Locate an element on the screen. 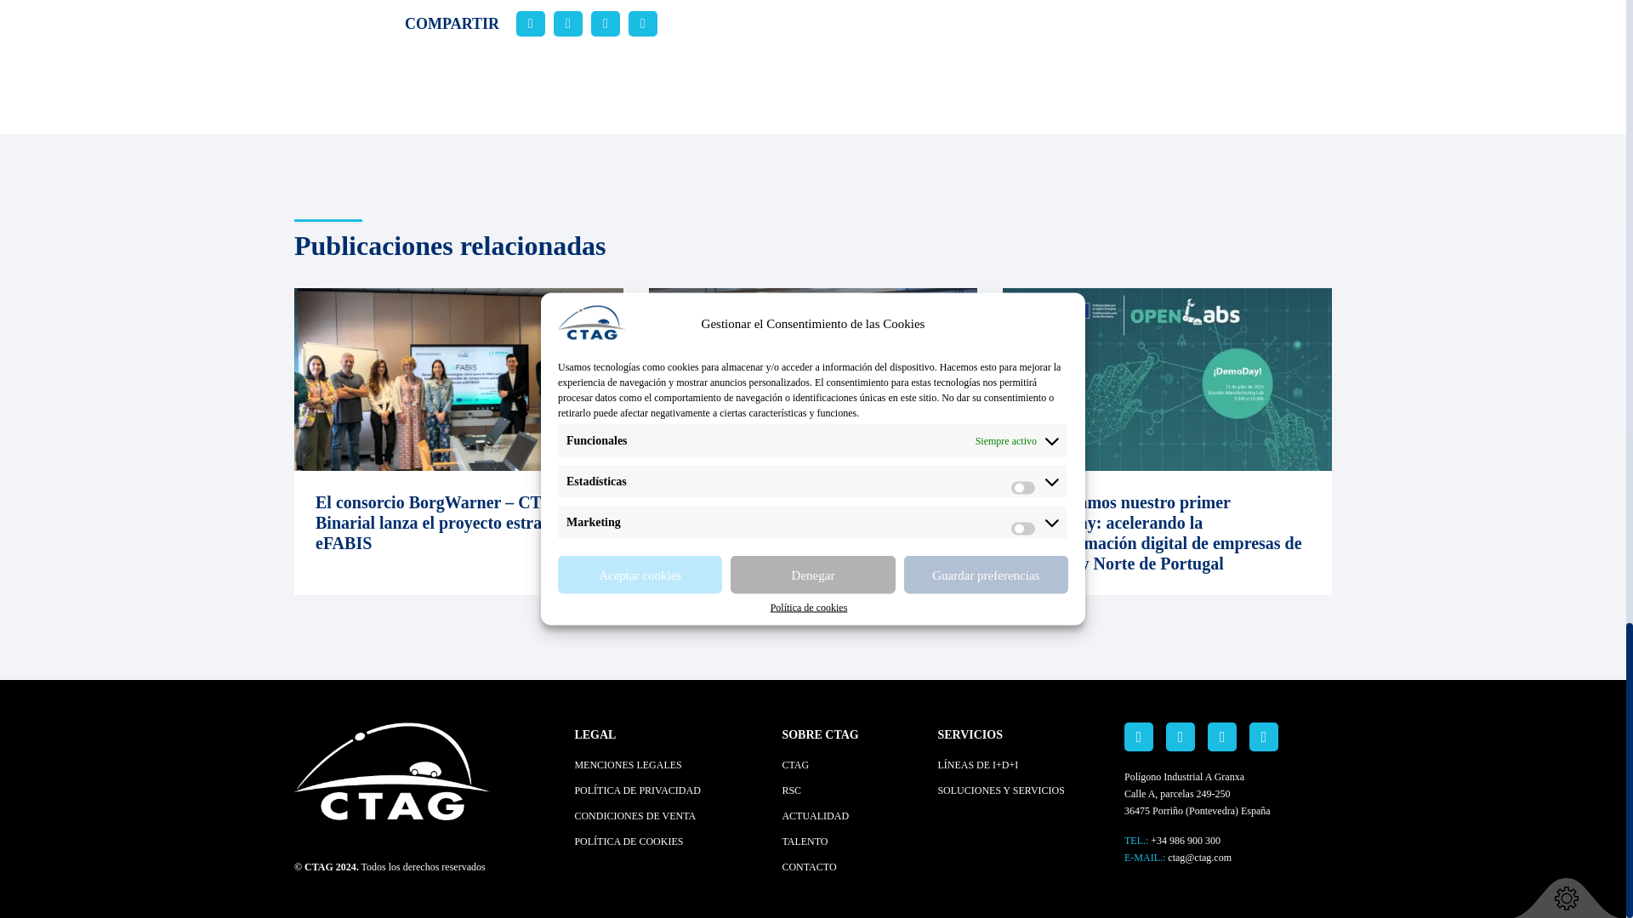 Image resolution: width=1633 pixels, height=918 pixels. Vimeo is located at coordinates (1264, 736).